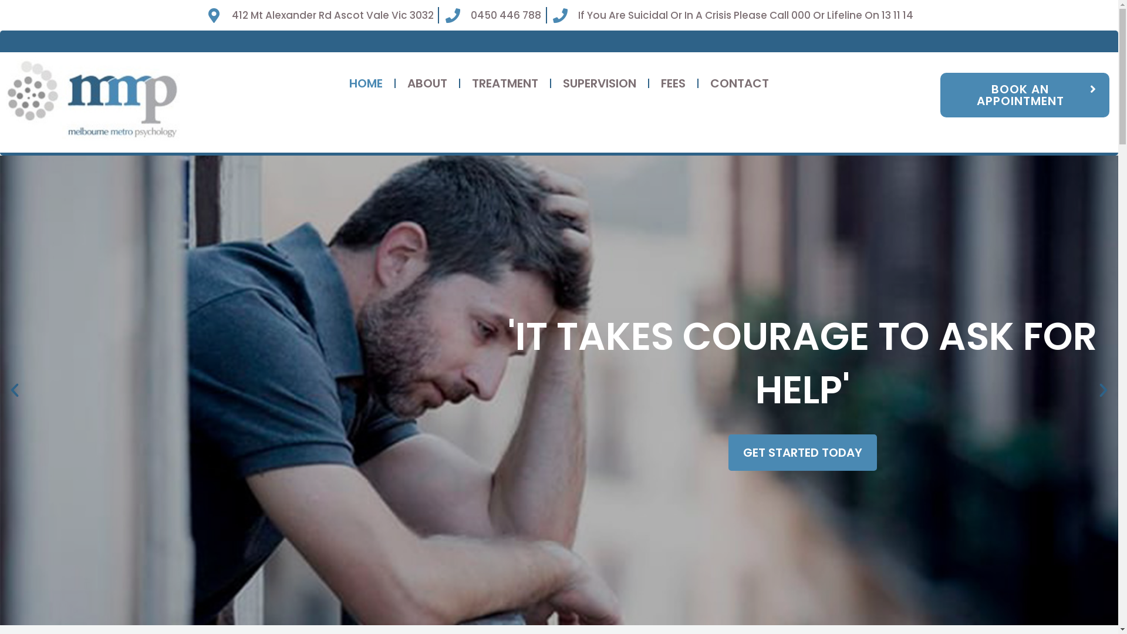 Image resolution: width=1127 pixels, height=634 pixels. I want to click on ABOUT, so click(427, 83).